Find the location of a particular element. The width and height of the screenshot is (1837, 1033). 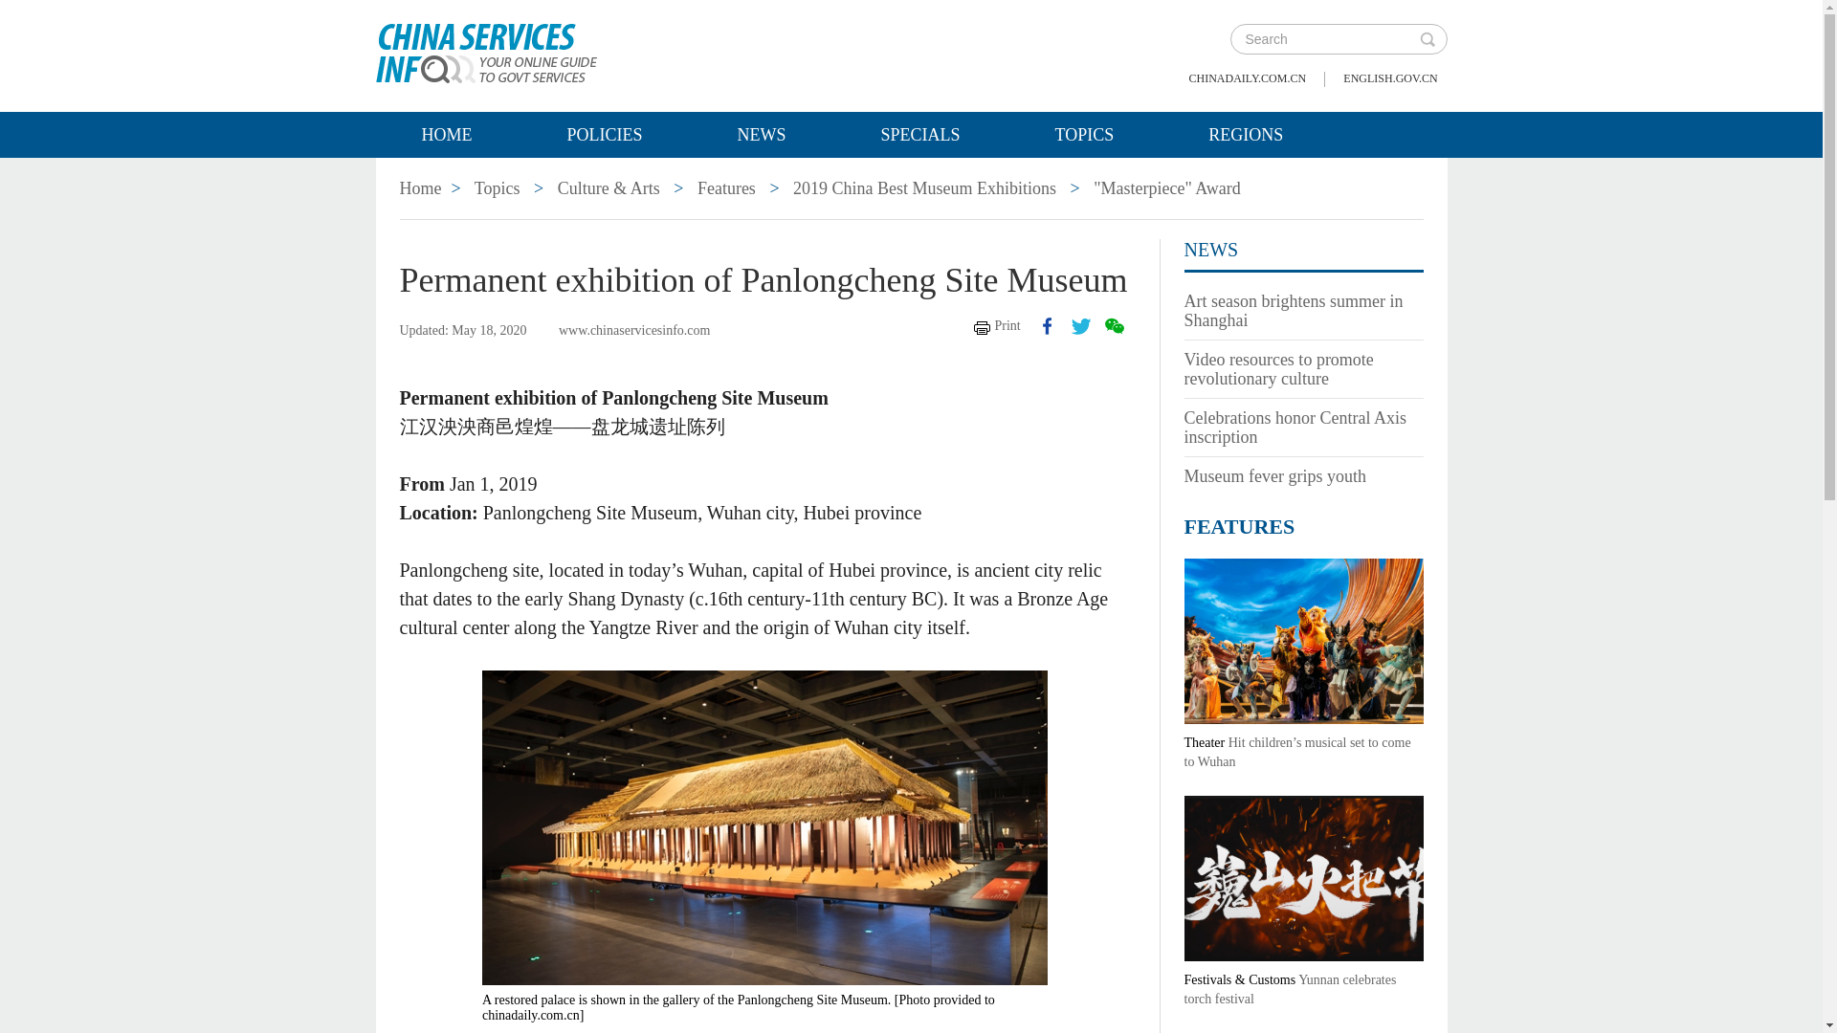

ENGLISH.GOV.CN is located at coordinates (1389, 78).